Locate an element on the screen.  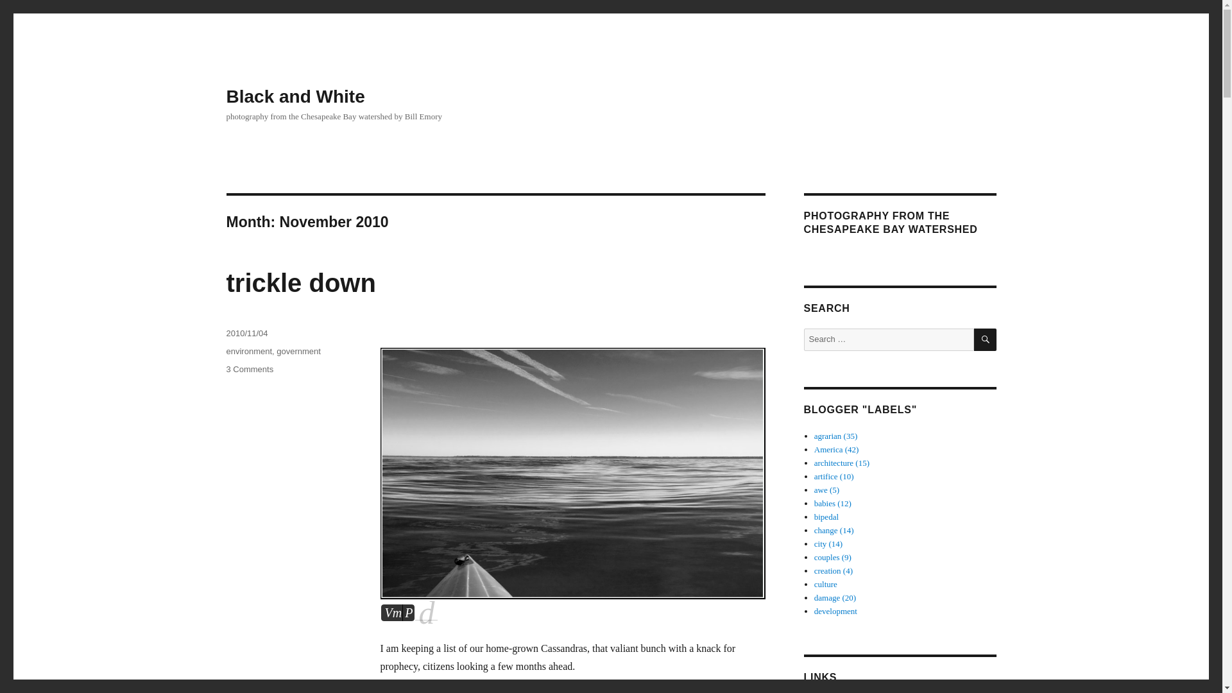
SEARCH is located at coordinates (986, 339).